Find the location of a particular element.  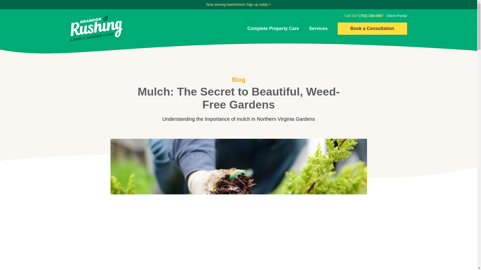

Book a Consultation is located at coordinates (372, 28).